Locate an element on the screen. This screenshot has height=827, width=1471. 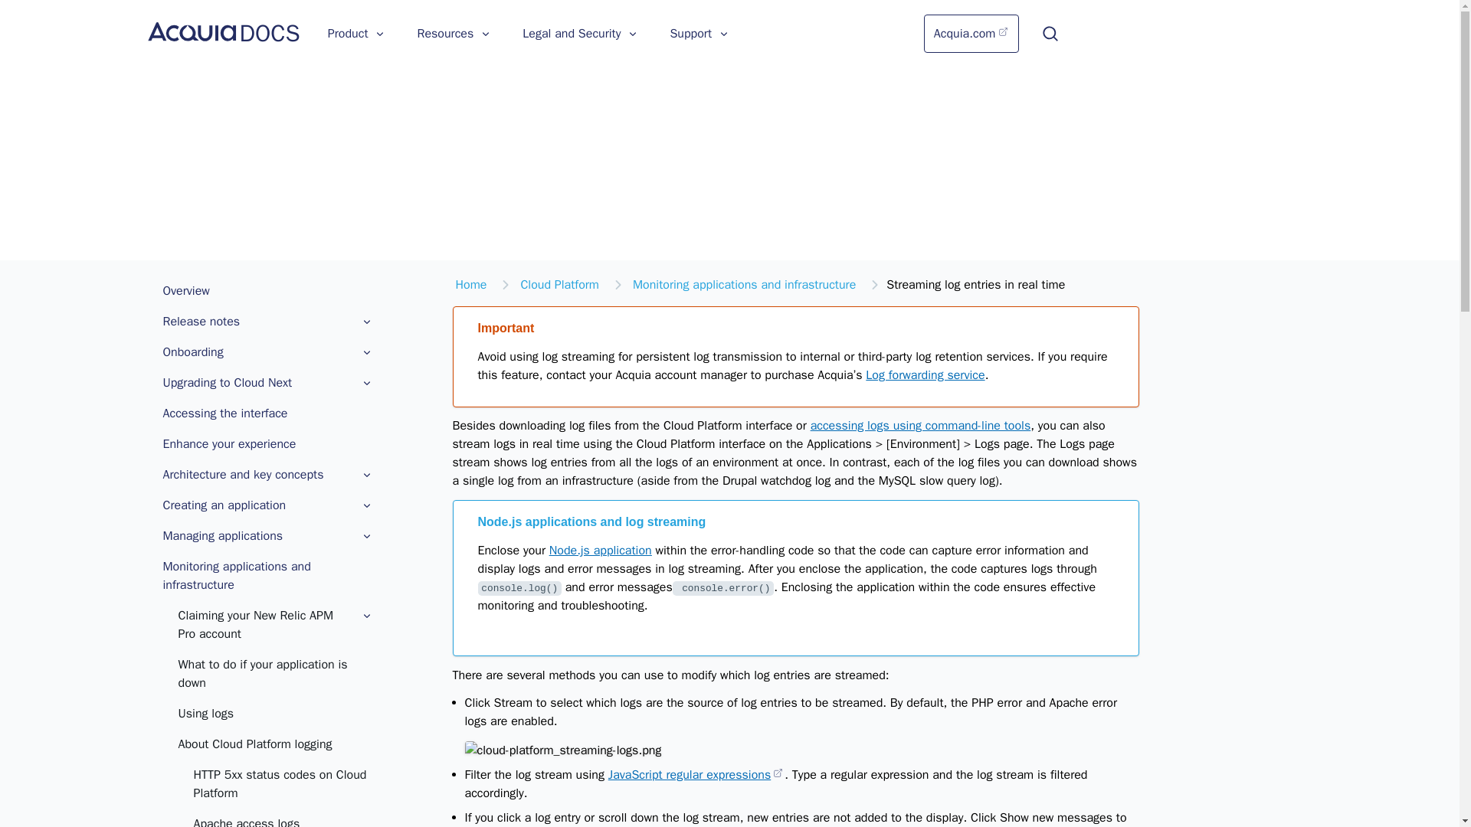
Release notes is located at coordinates (267, 322).